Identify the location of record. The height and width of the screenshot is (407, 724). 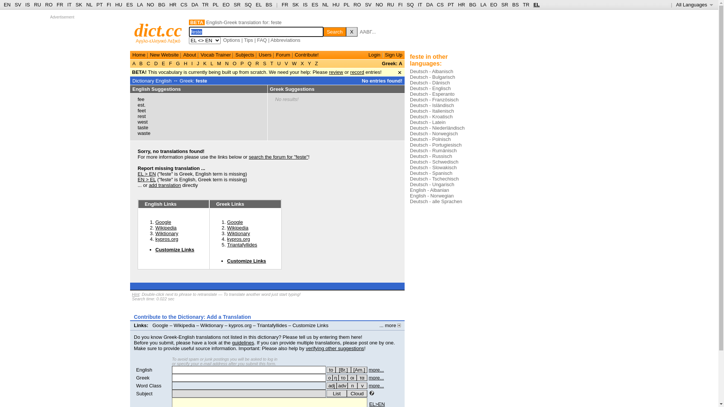
(357, 72).